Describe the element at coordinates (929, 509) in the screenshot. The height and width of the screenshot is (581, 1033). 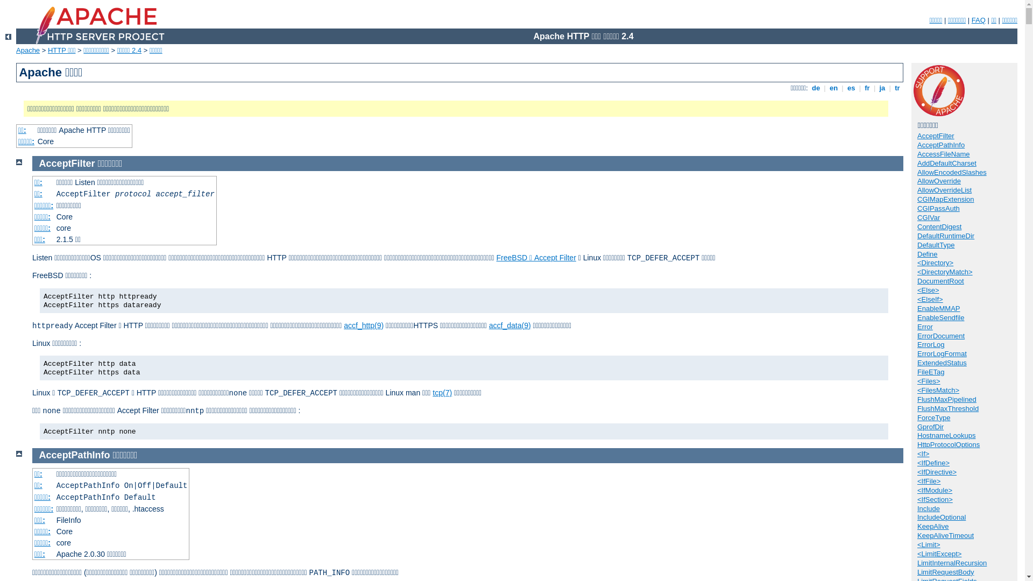
I see `Include` at that location.